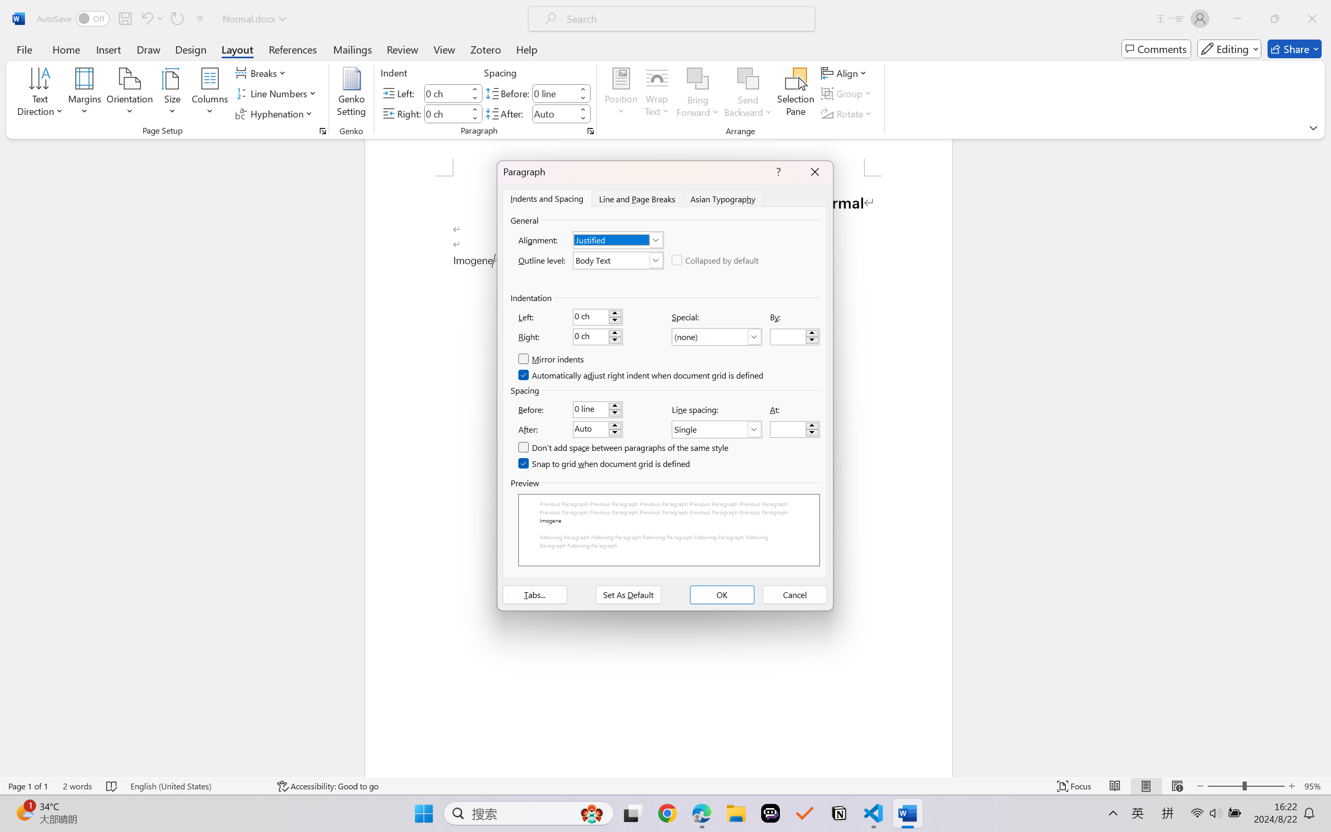  Describe the element at coordinates (624, 447) in the screenshot. I see `Don't add space between paragraphs of the same style` at that location.